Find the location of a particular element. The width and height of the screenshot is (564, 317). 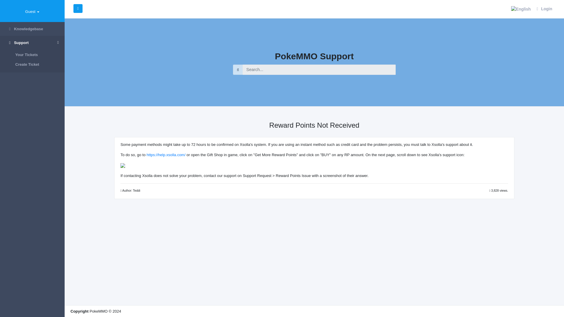

Create Ticket is located at coordinates (32, 65).